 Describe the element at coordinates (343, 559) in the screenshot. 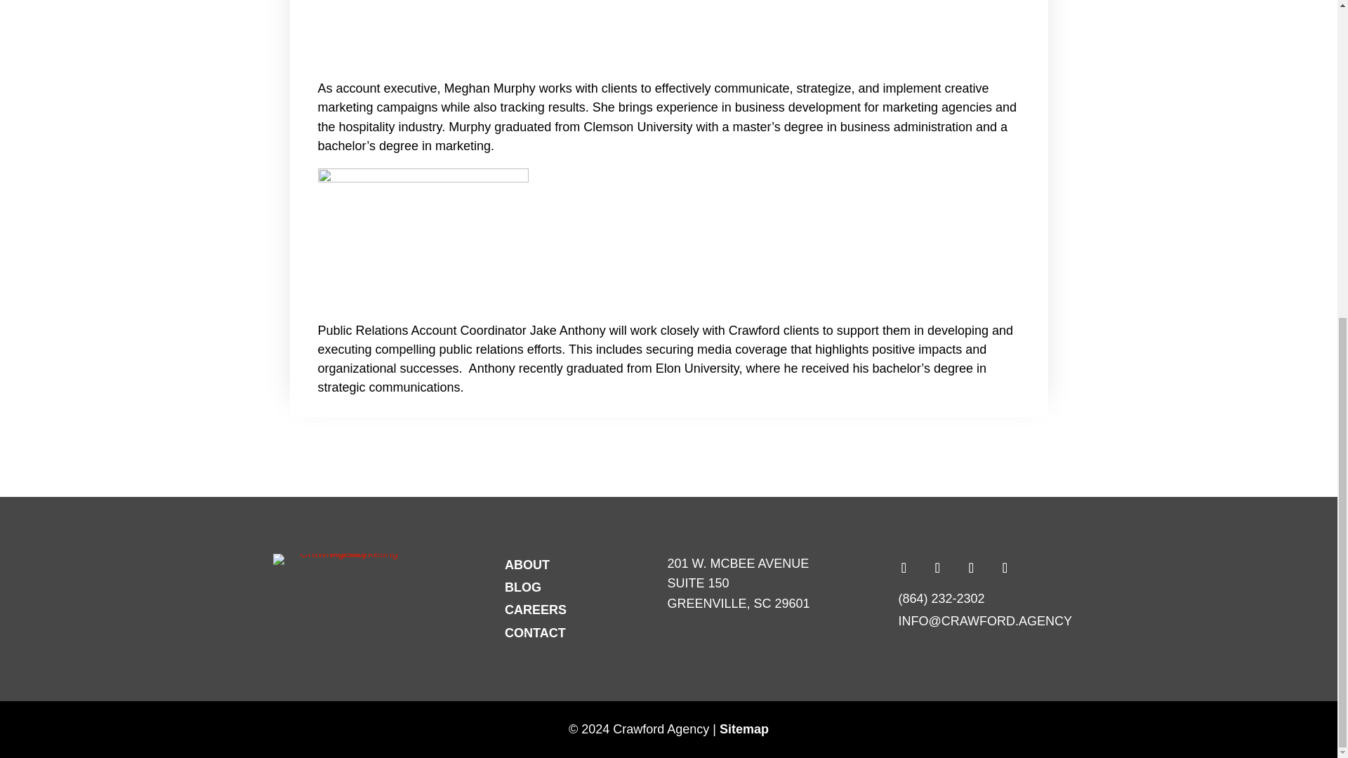

I see `CA-lockup-2c-light-gray` at that location.